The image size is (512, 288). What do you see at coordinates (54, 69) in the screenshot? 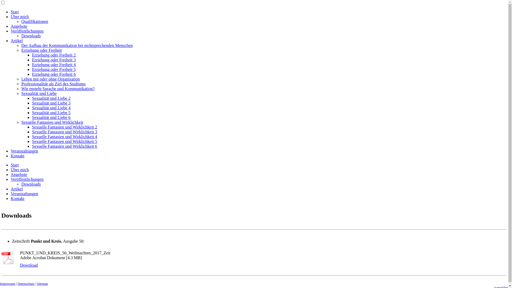
I see `Erziehung oder Freiheit 5` at bounding box center [54, 69].